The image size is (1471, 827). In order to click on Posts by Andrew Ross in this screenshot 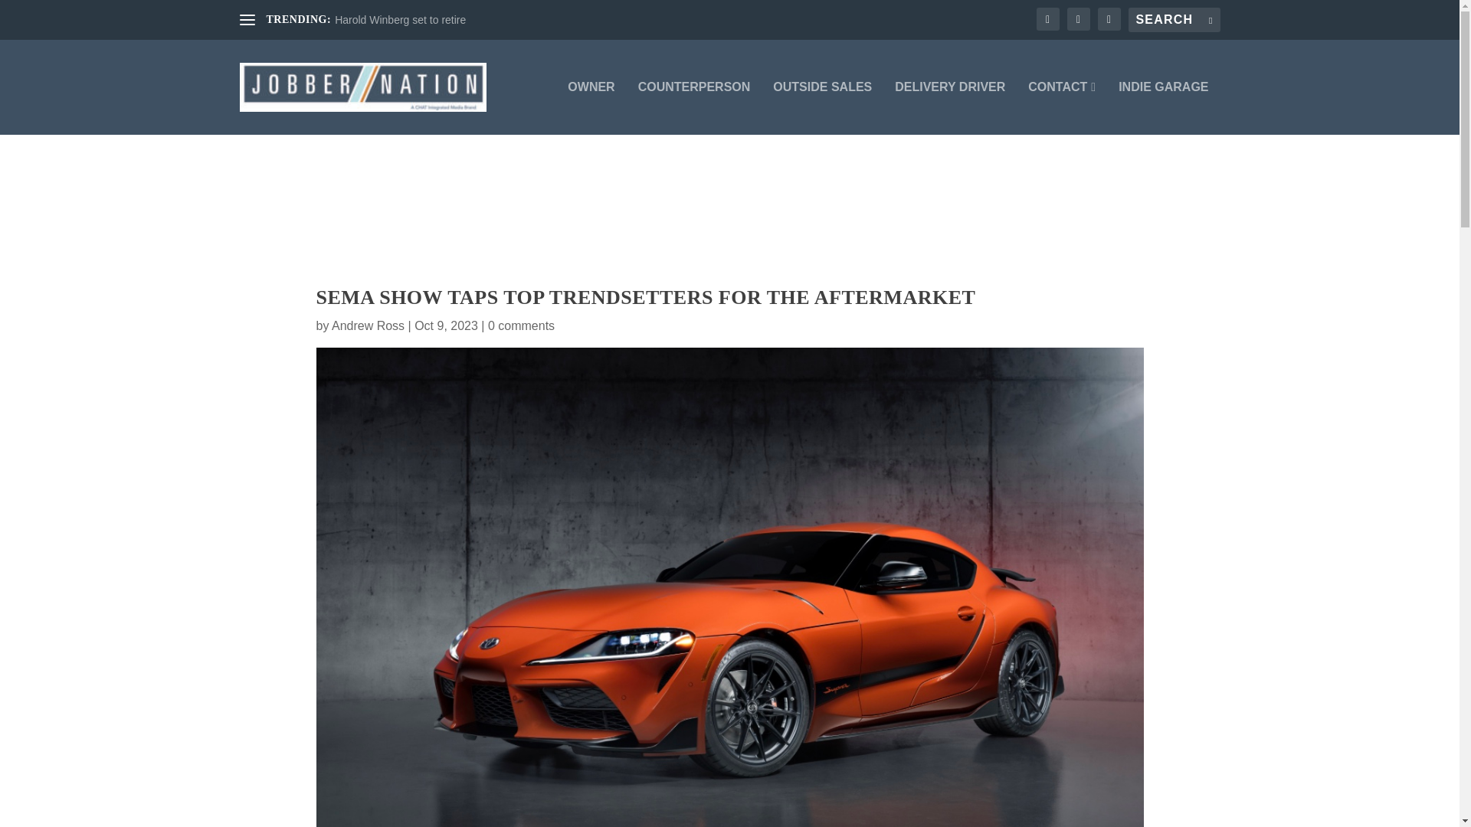, I will do `click(368, 325)`.